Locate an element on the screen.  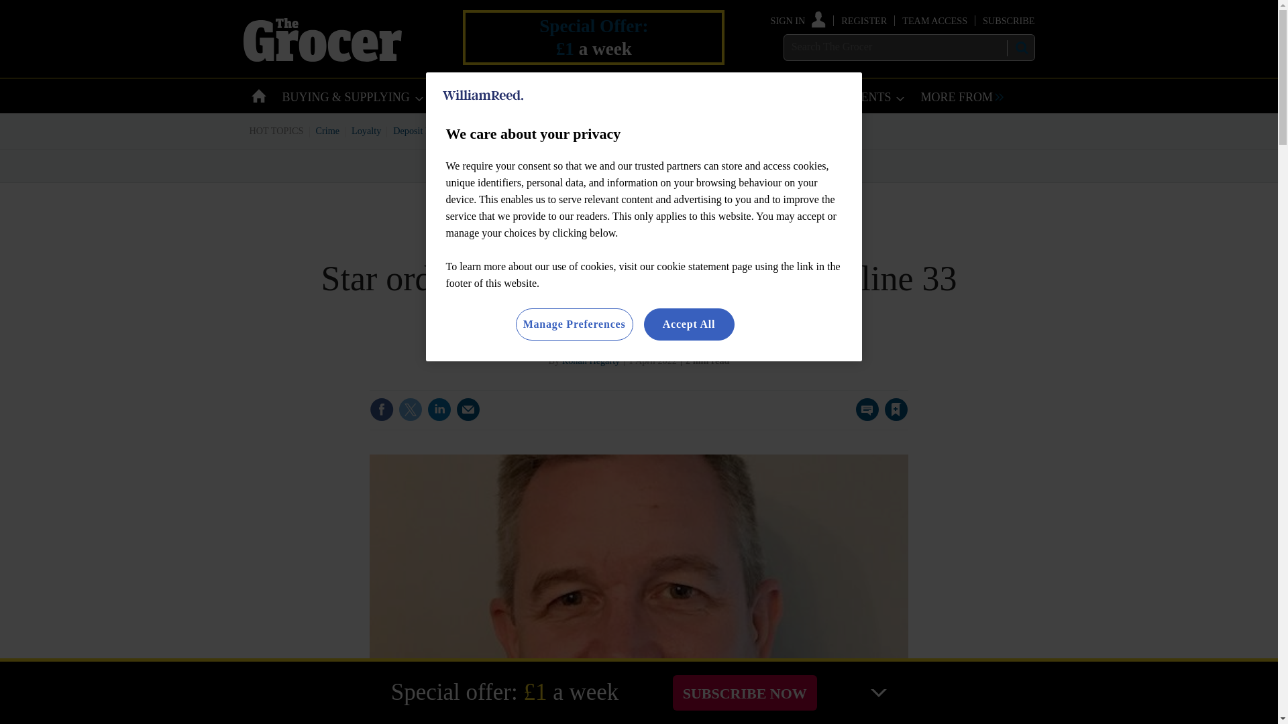
Cost of Living Crisis is located at coordinates (619, 130).